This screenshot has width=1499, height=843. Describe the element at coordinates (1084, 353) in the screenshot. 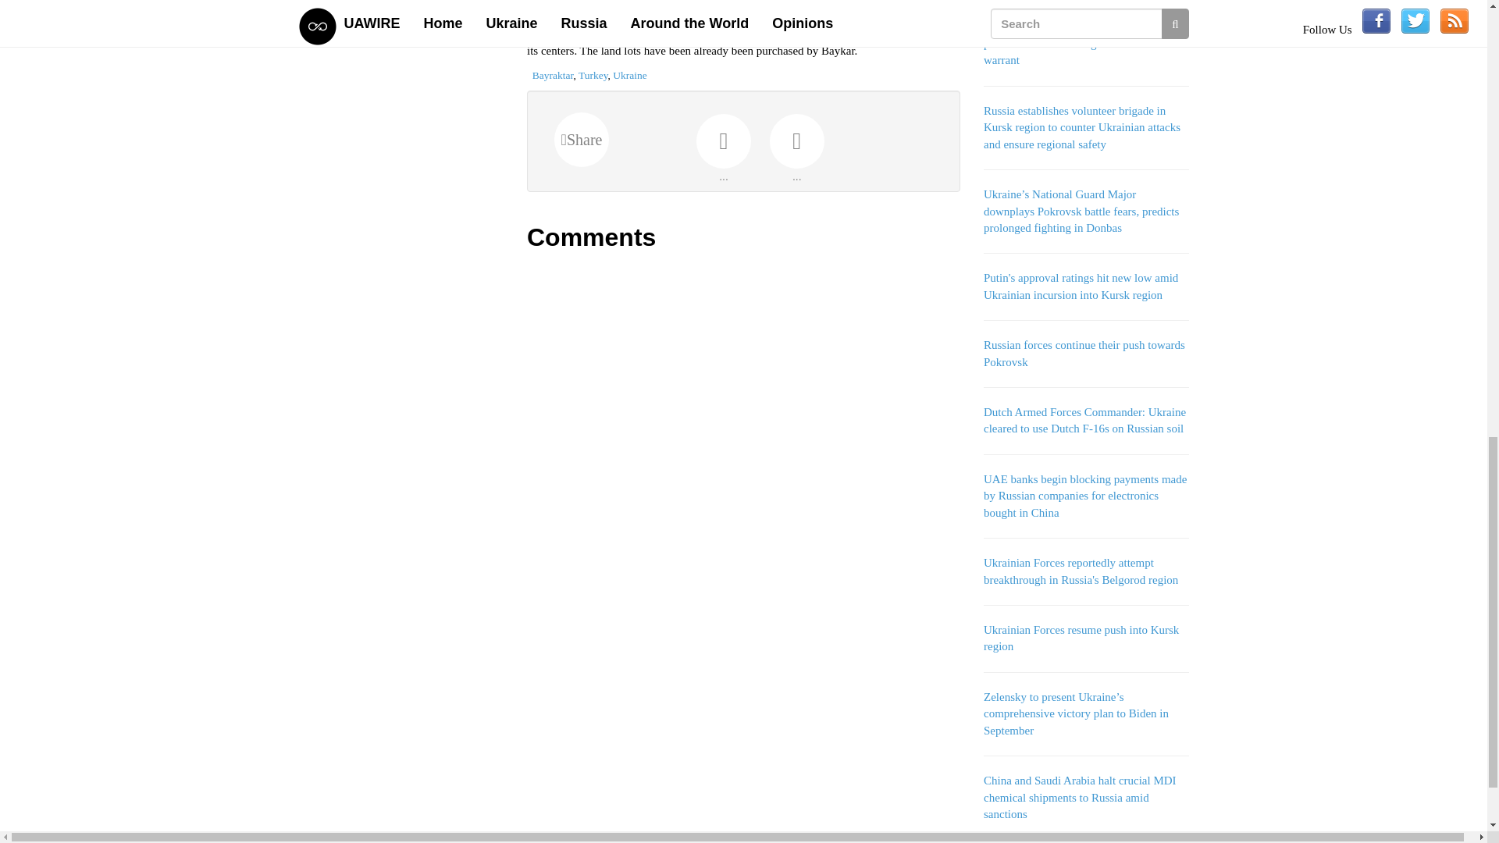

I see `Russian forces continue their push towards Pokrovsk` at that location.